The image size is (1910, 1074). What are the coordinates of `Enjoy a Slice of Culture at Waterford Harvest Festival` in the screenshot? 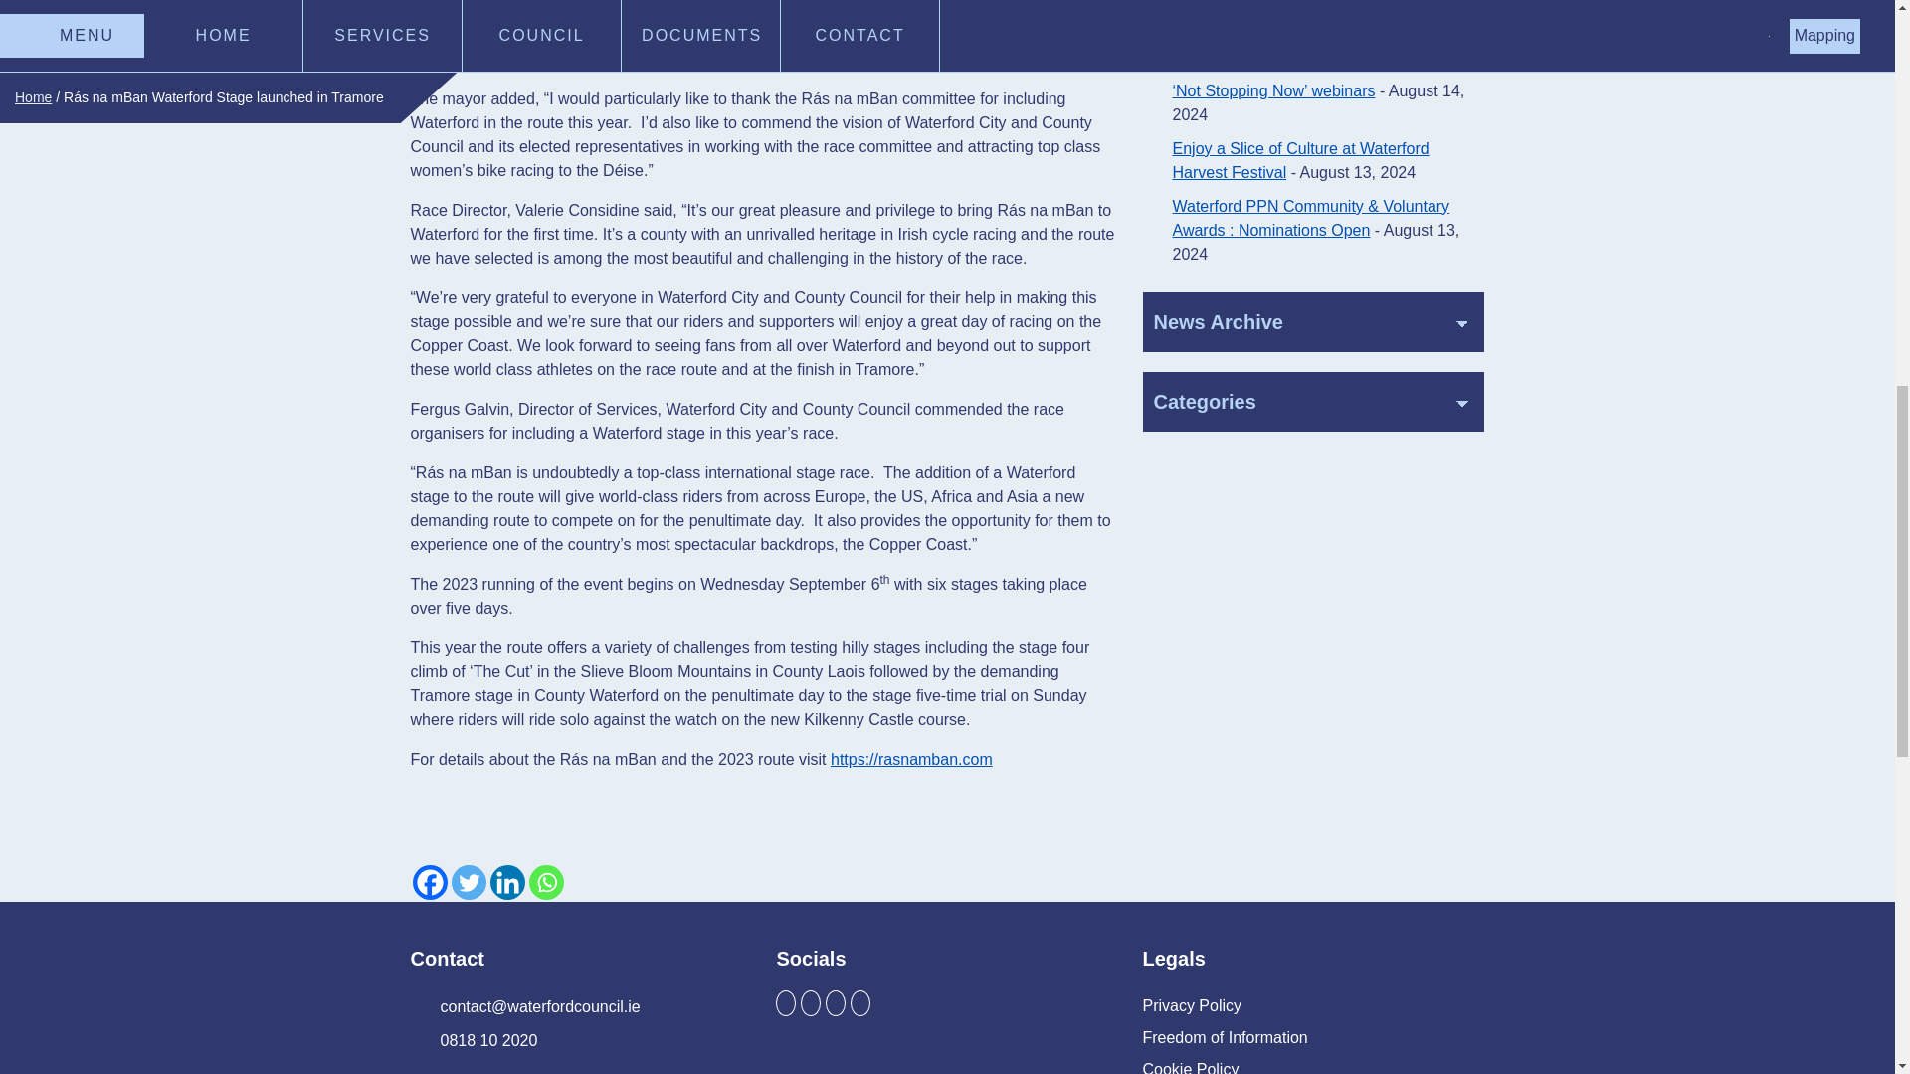 It's located at (1300, 161).